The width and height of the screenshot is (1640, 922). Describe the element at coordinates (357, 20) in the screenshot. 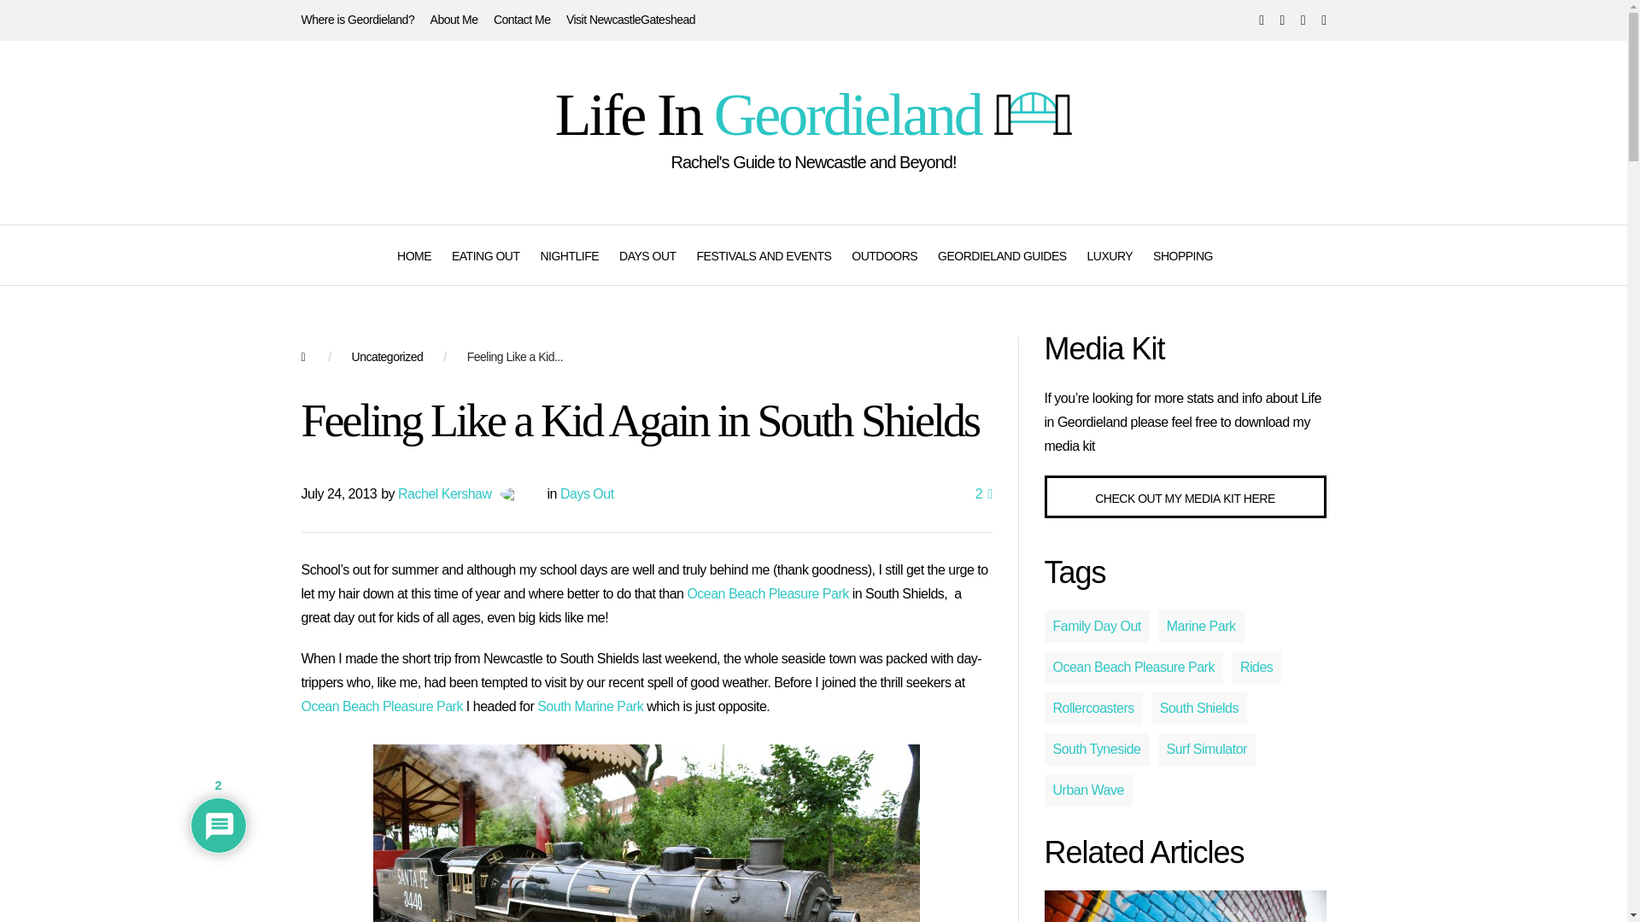

I see `Where is Geordieland?` at that location.